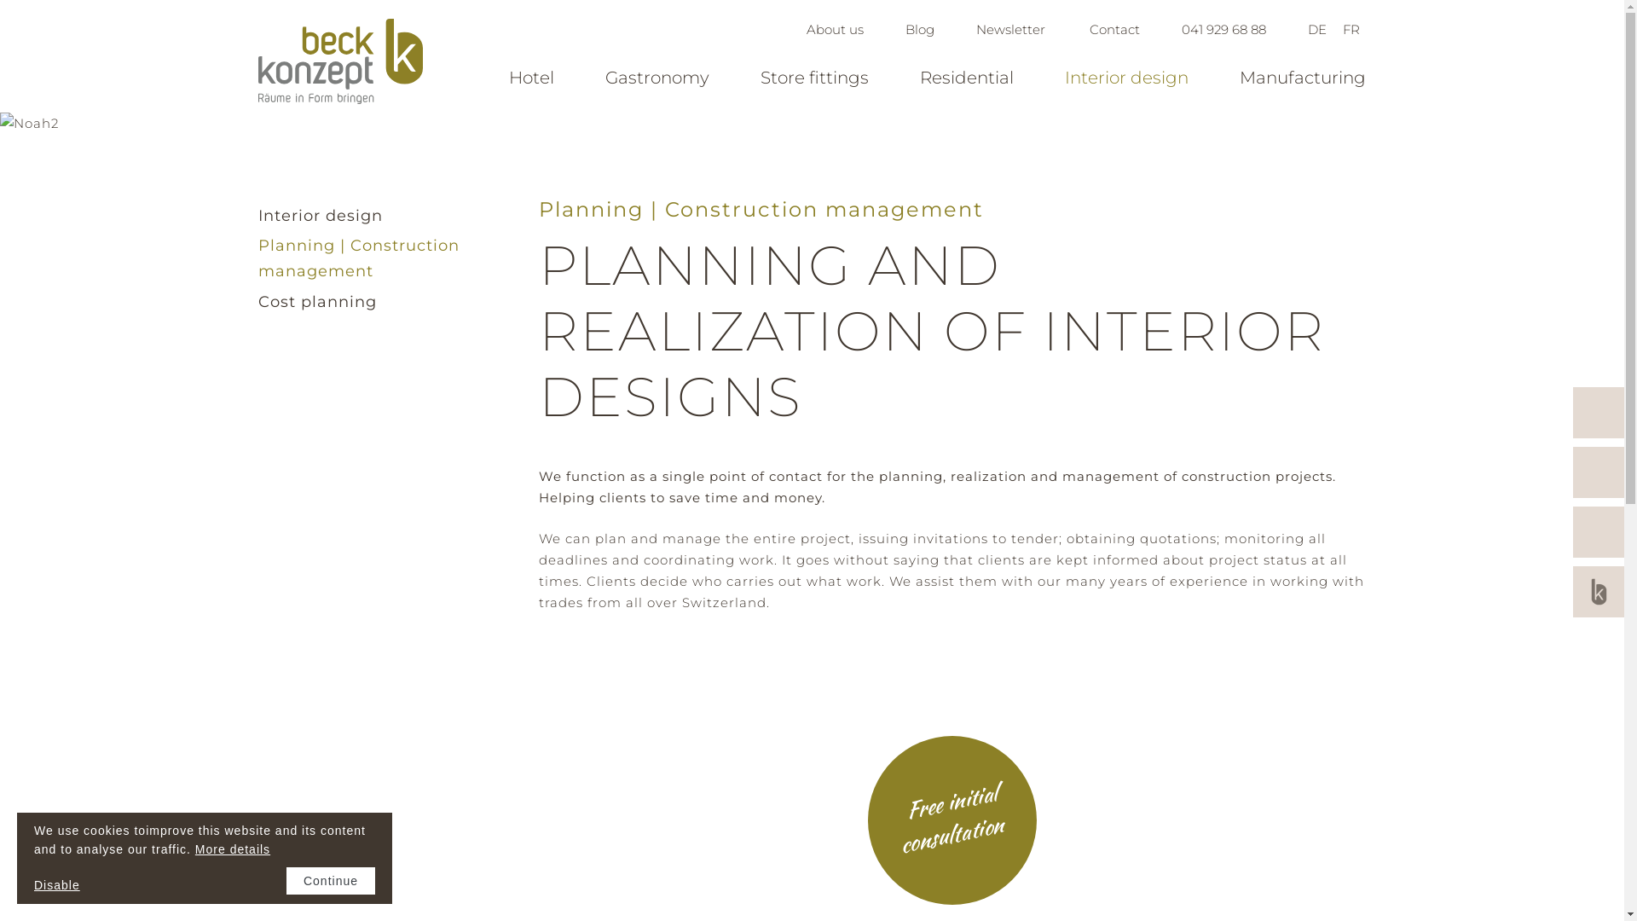 This screenshot has width=1637, height=921. Describe the element at coordinates (957, 799) in the screenshot. I see `Free initial
consultation` at that location.